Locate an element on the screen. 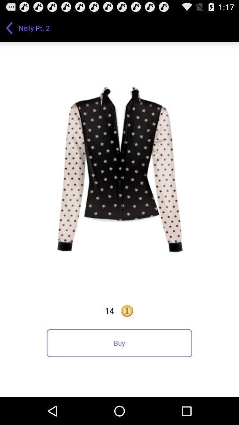 The height and width of the screenshot is (425, 239). press nelly pt. 2  app is located at coordinates (35, 27).